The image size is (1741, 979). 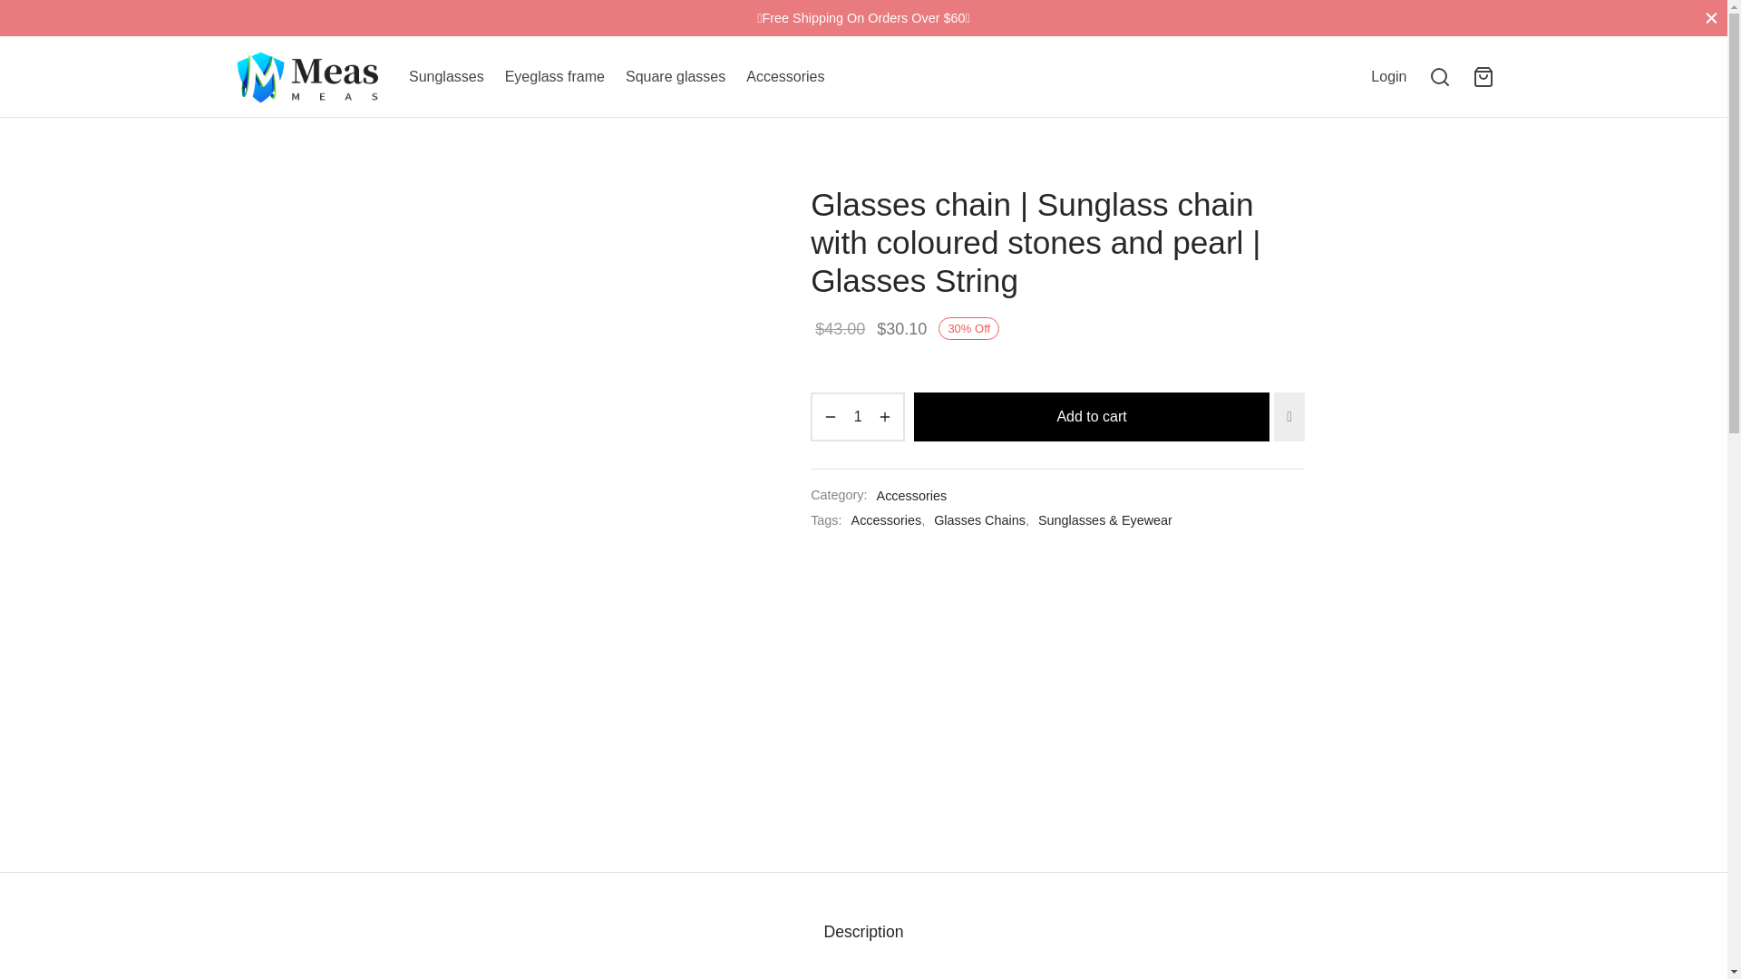 What do you see at coordinates (979, 520) in the screenshot?
I see `Glasses Chains` at bounding box center [979, 520].